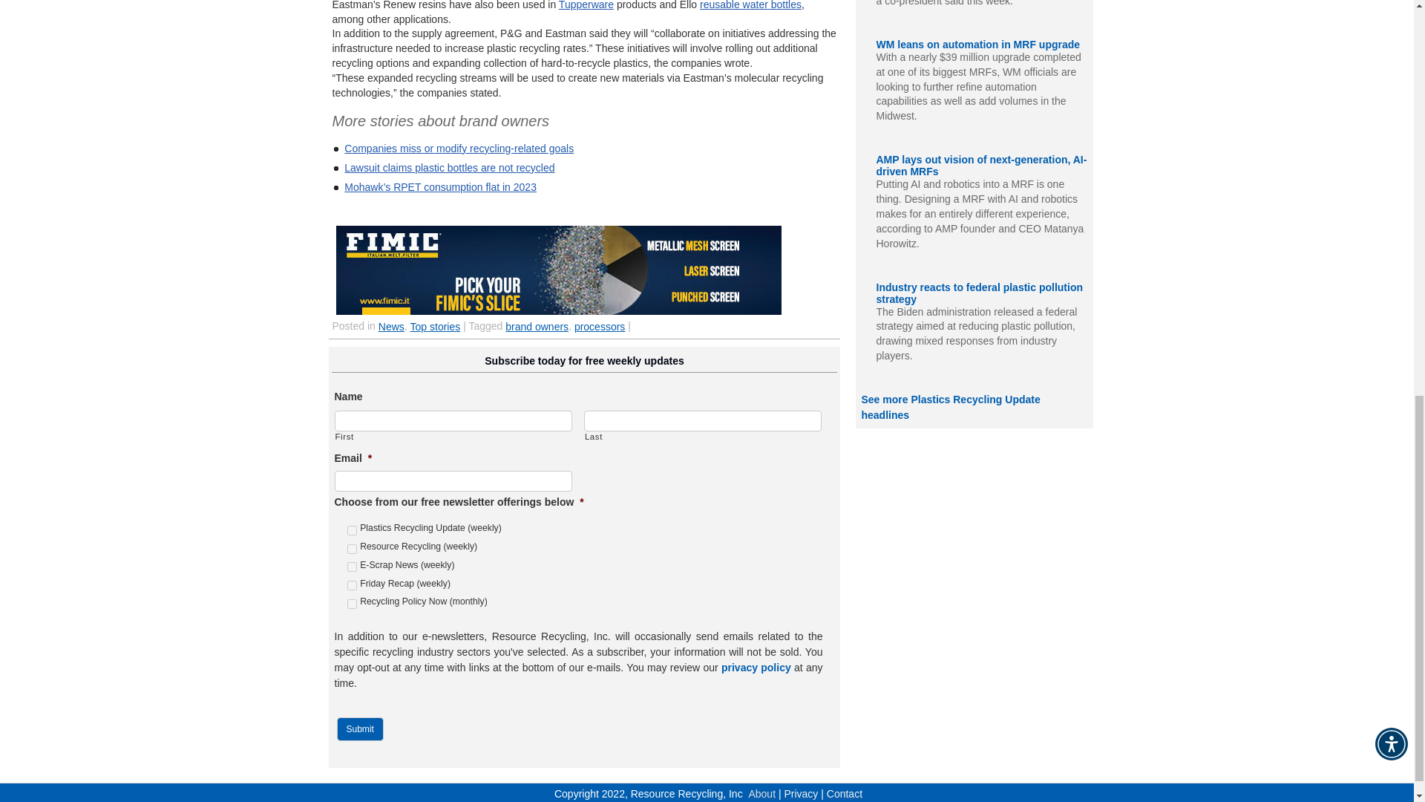  What do you see at coordinates (359, 728) in the screenshot?
I see `Submit` at bounding box center [359, 728].